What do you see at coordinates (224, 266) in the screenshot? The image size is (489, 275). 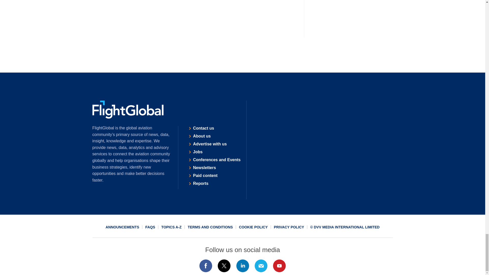 I see `Connect with us on Twitter` at bounding box center [224, 266].